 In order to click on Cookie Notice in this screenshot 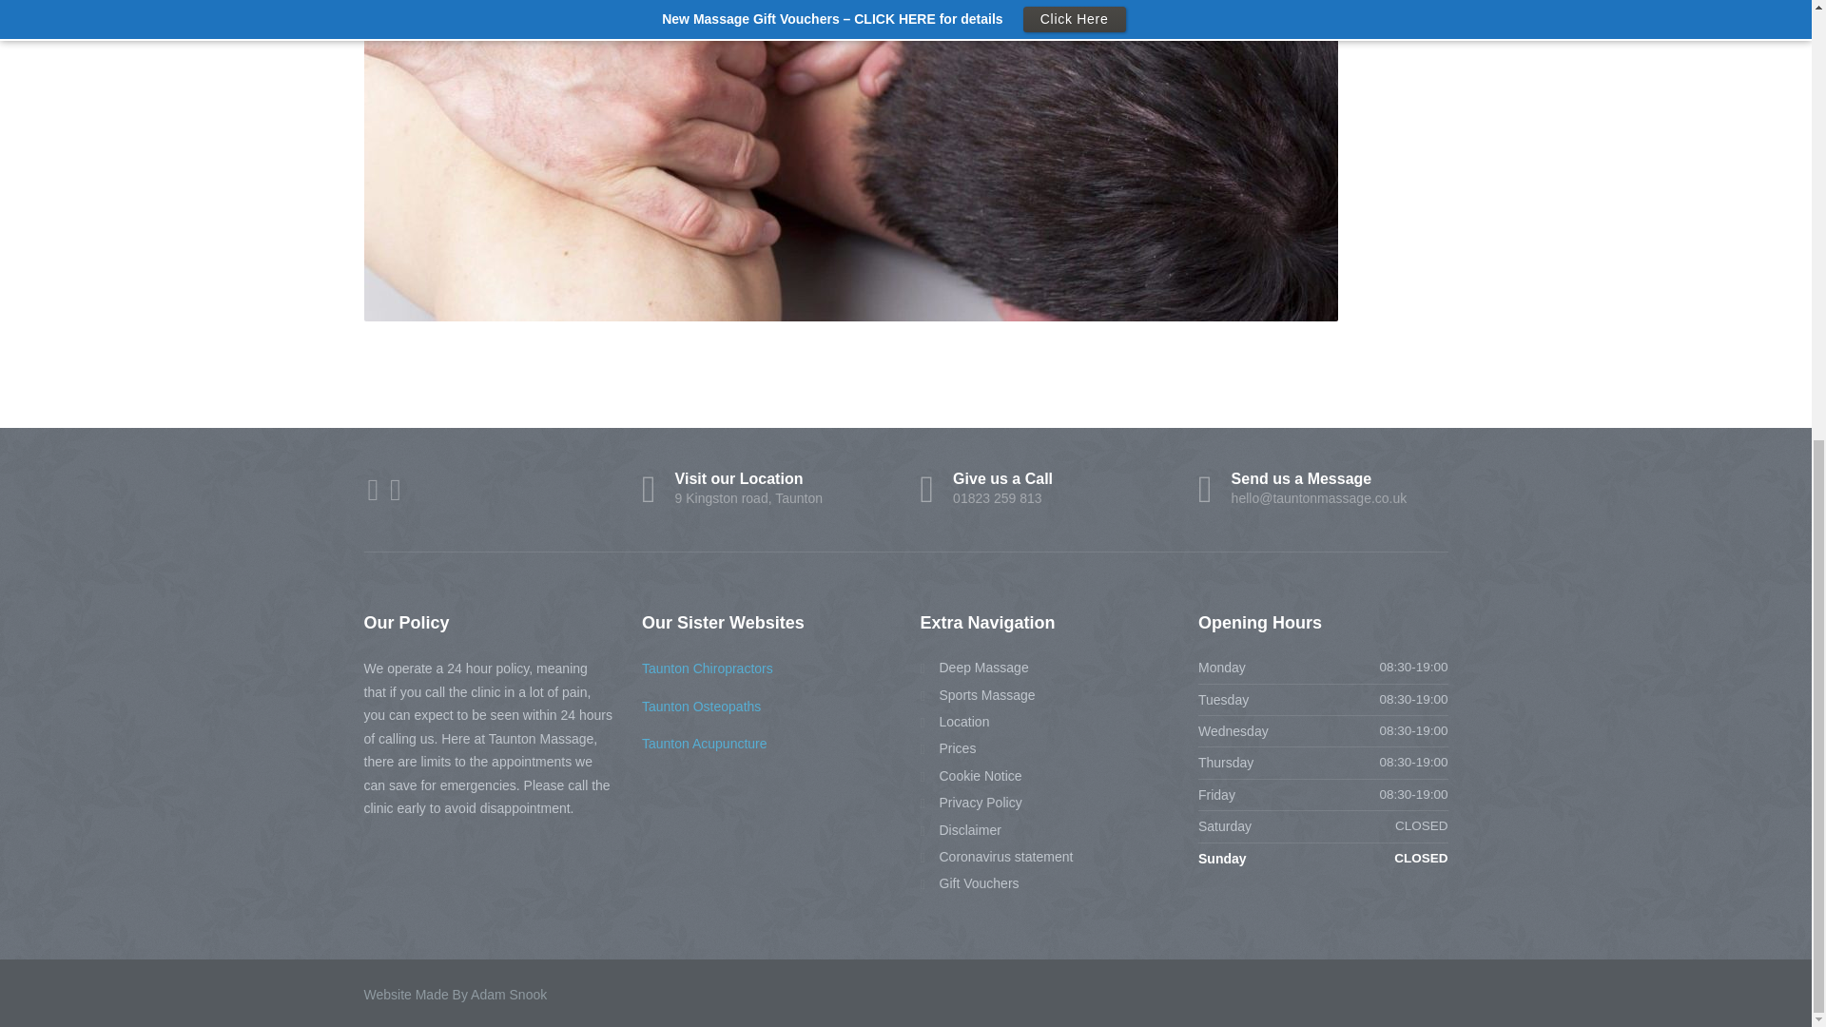, I will do `click(974, 668)`.